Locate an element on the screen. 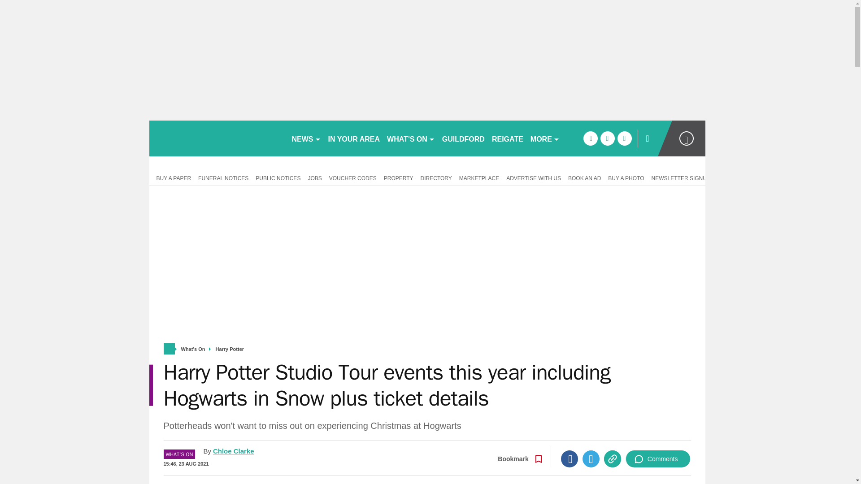  Twitter is located at coordinates (591, 459).